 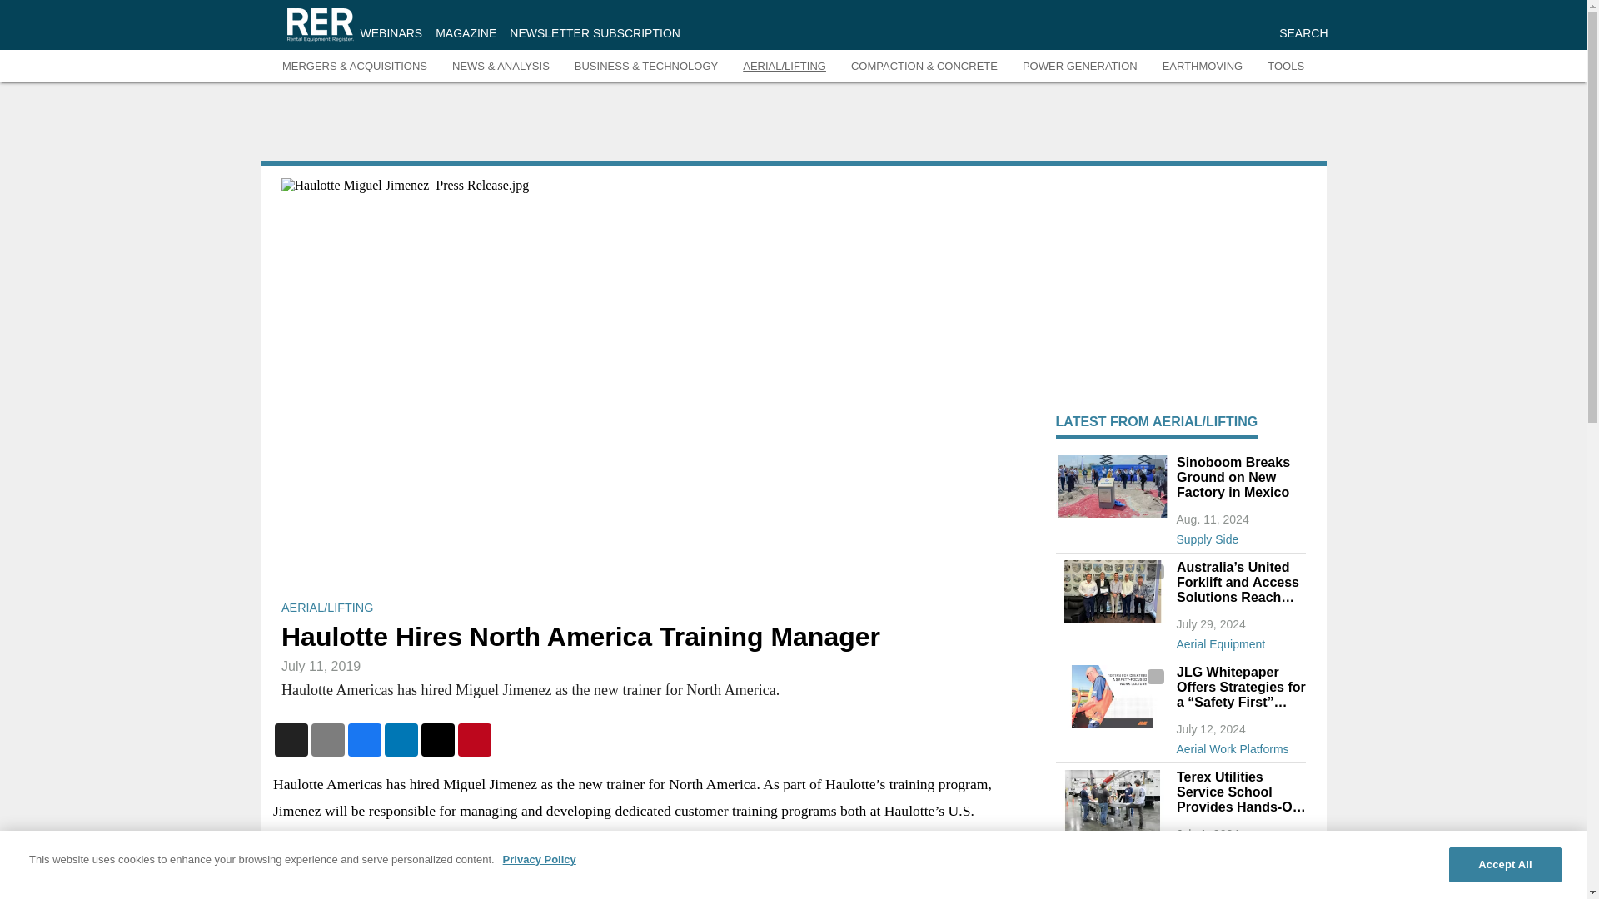 What do you see at coordinates (1239, 641) in the screenshot?
I see `Aerial Equipment` at bounding box center [1239, 641].